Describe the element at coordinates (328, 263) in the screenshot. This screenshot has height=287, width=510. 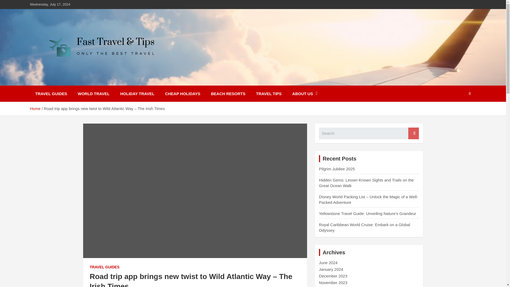
I see `June 2024` at that location.